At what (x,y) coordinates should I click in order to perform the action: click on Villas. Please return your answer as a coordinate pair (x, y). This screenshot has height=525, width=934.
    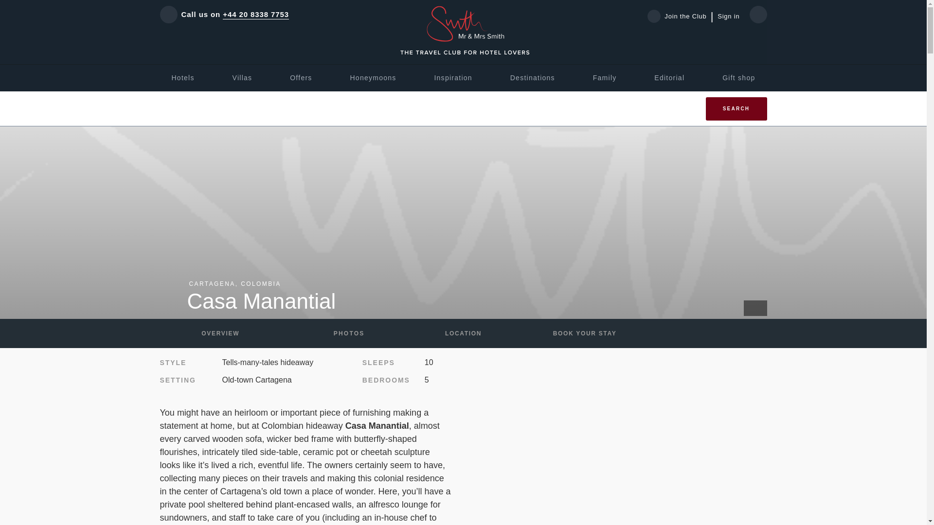
    Looking at the image, I should click on (242, 77).